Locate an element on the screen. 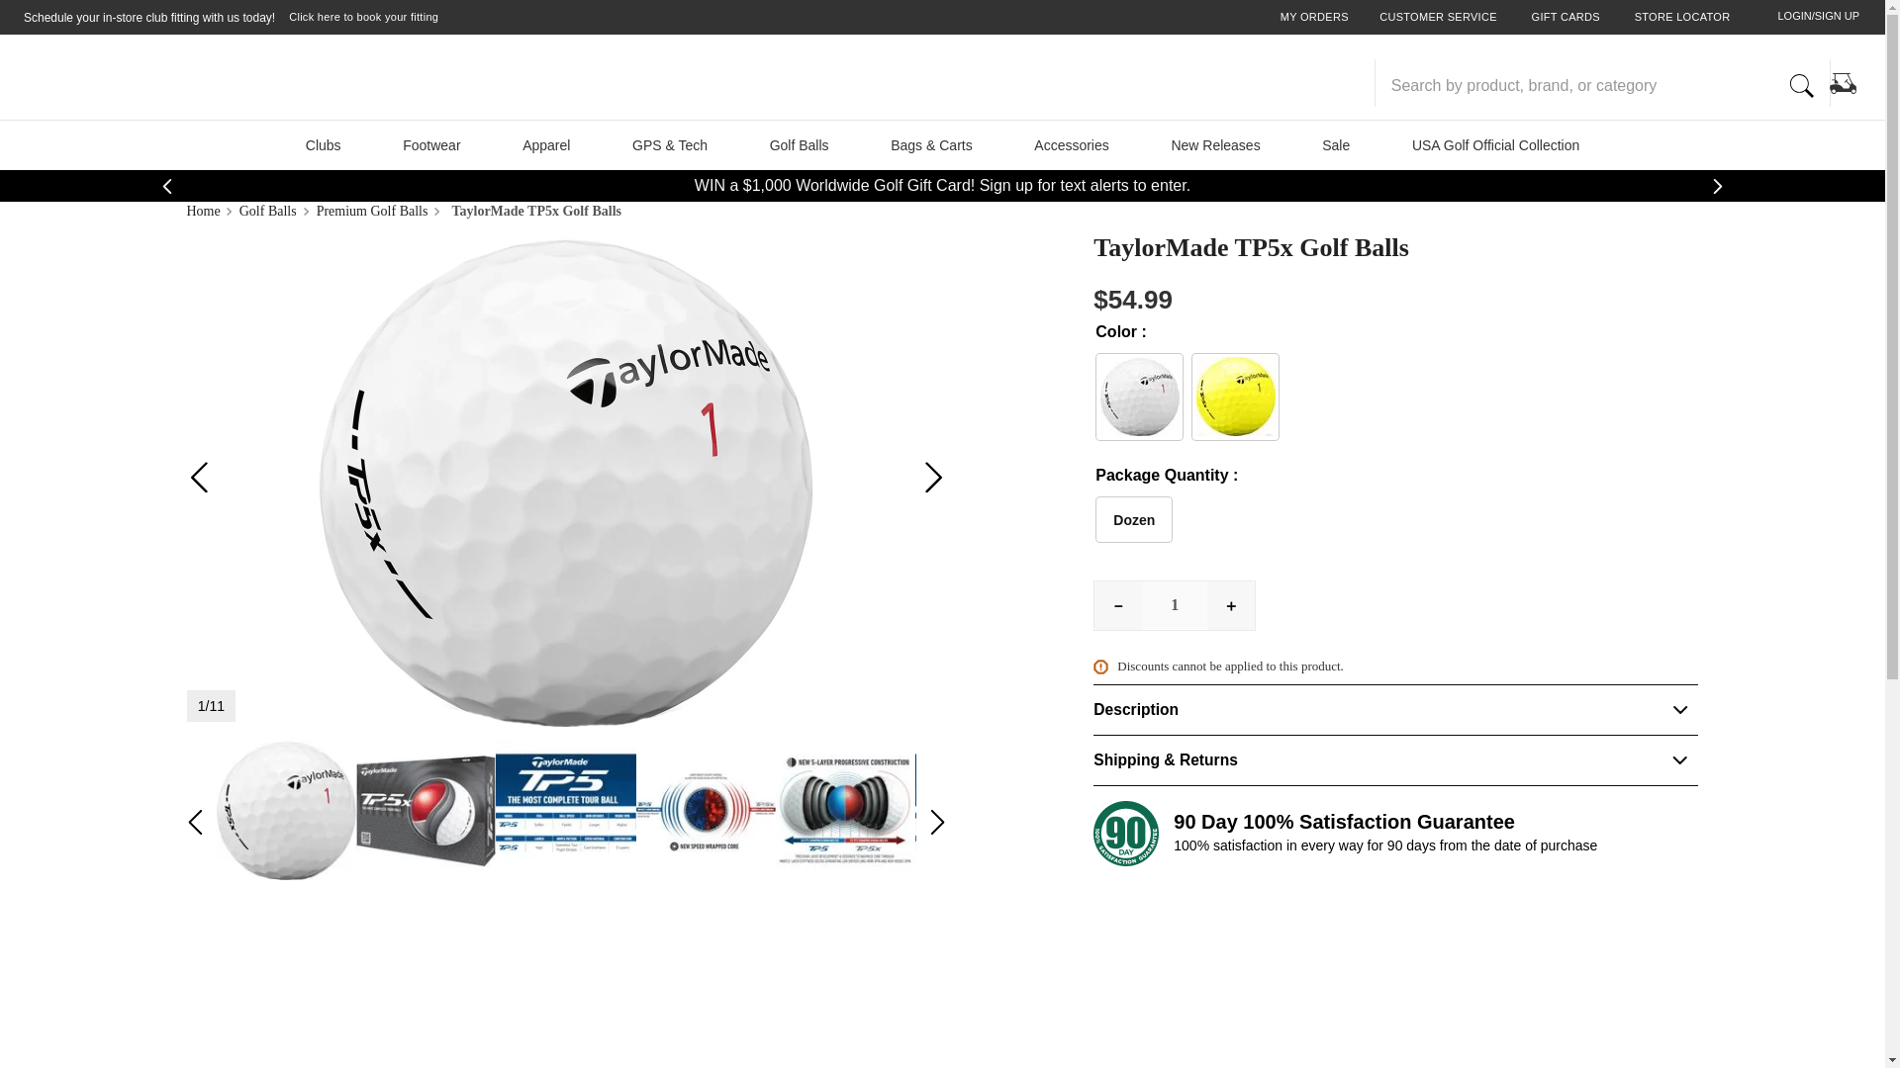 The height and width of the screenshot is (1068, 1900). Accessories is located at coordinates (1071, 144).